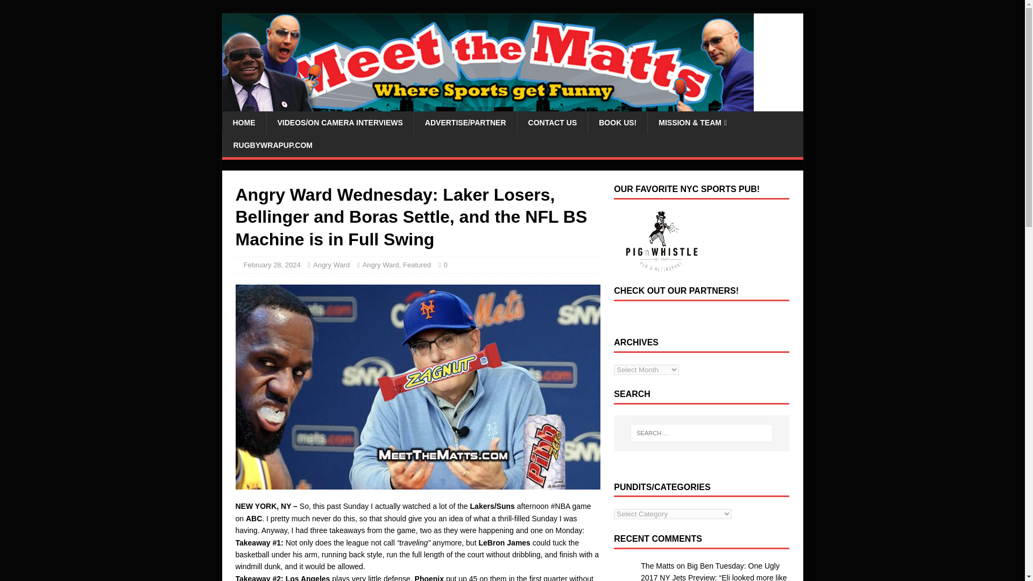 The height and width of the screenshot is (581, 1033). Describe the element at coordinates (331, 265) in the screenshot. I see `Angry Ward` at that location.